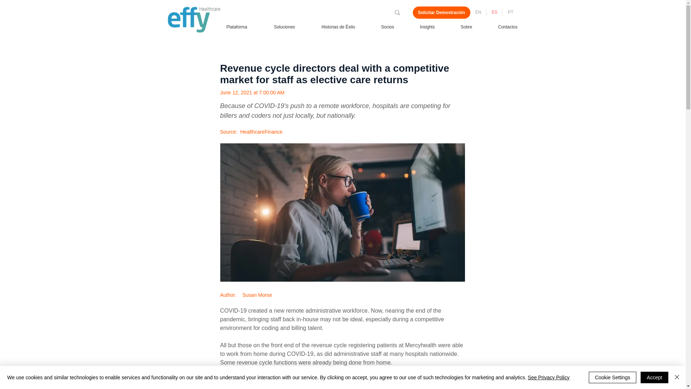 This screenshot has height=389, width=691. What do you see at coordinates (494, 12) in the screenshot?
I see `ES` at bounding box center [494, 12].